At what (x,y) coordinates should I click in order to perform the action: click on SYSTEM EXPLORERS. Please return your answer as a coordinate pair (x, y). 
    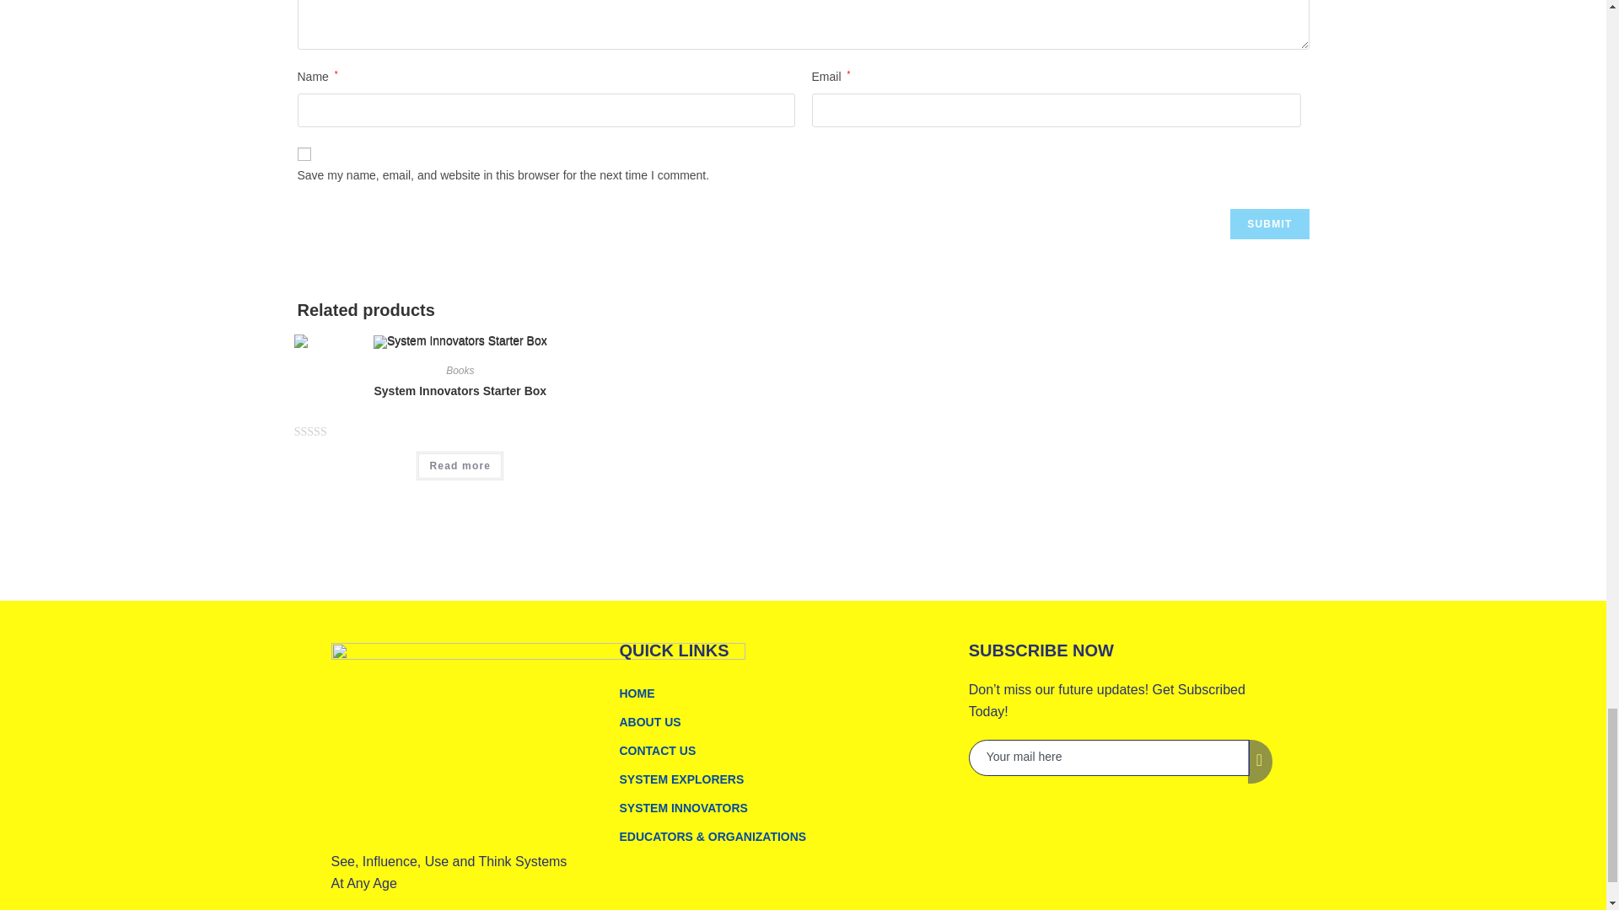
    Looking at the image, I should click on (784, 779).